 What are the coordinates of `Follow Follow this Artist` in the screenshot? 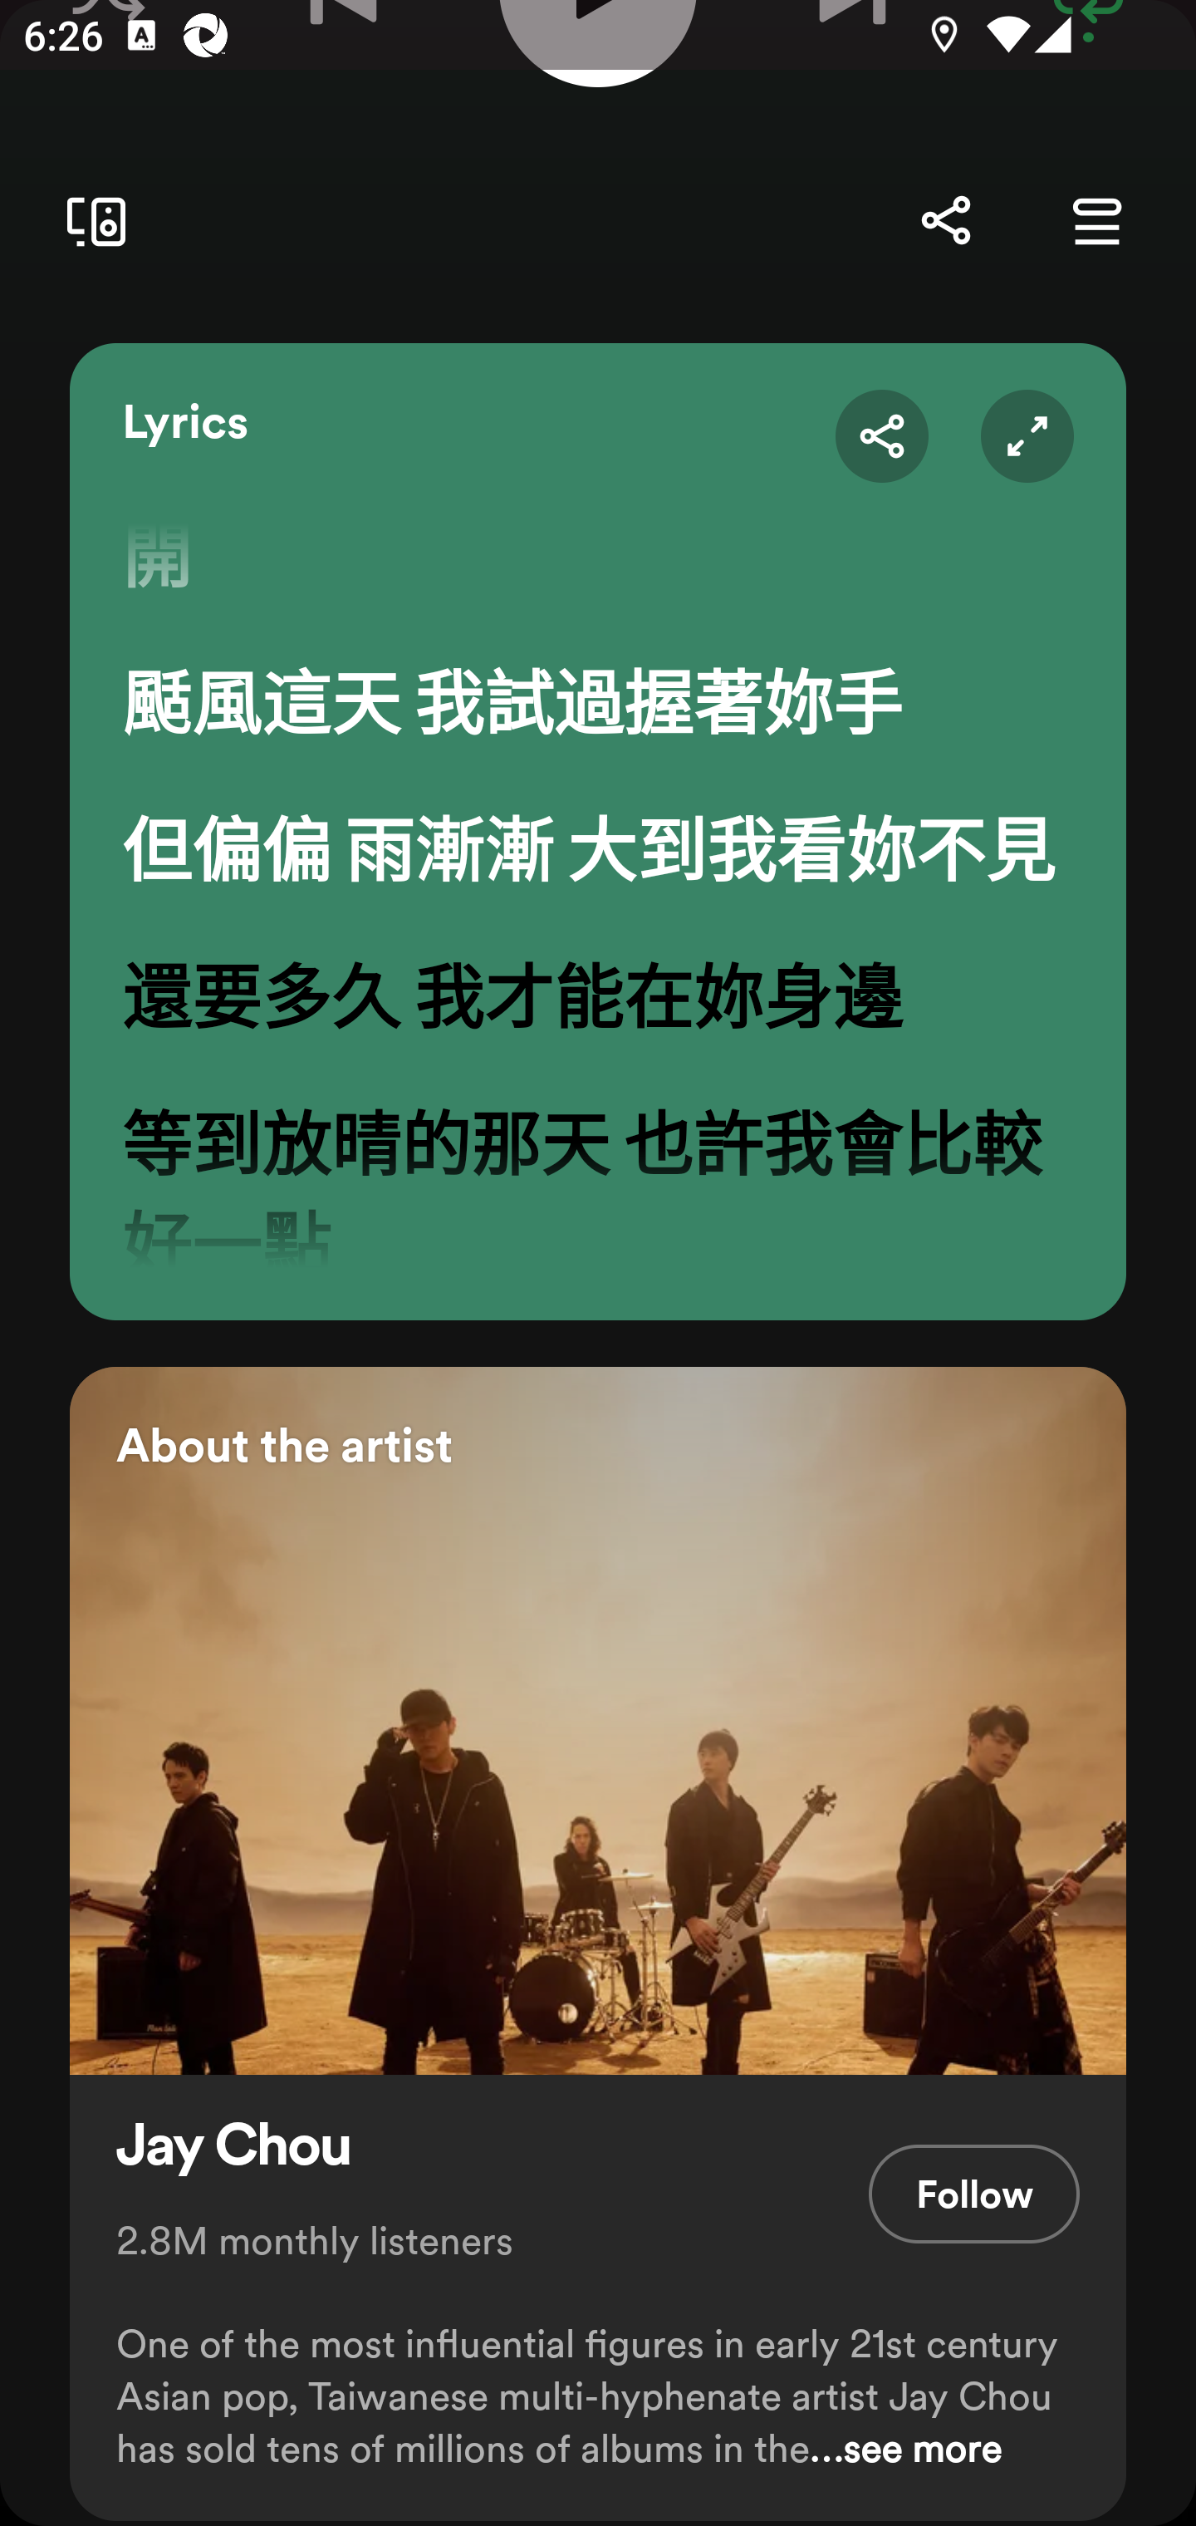 It's located at (973, 2194).